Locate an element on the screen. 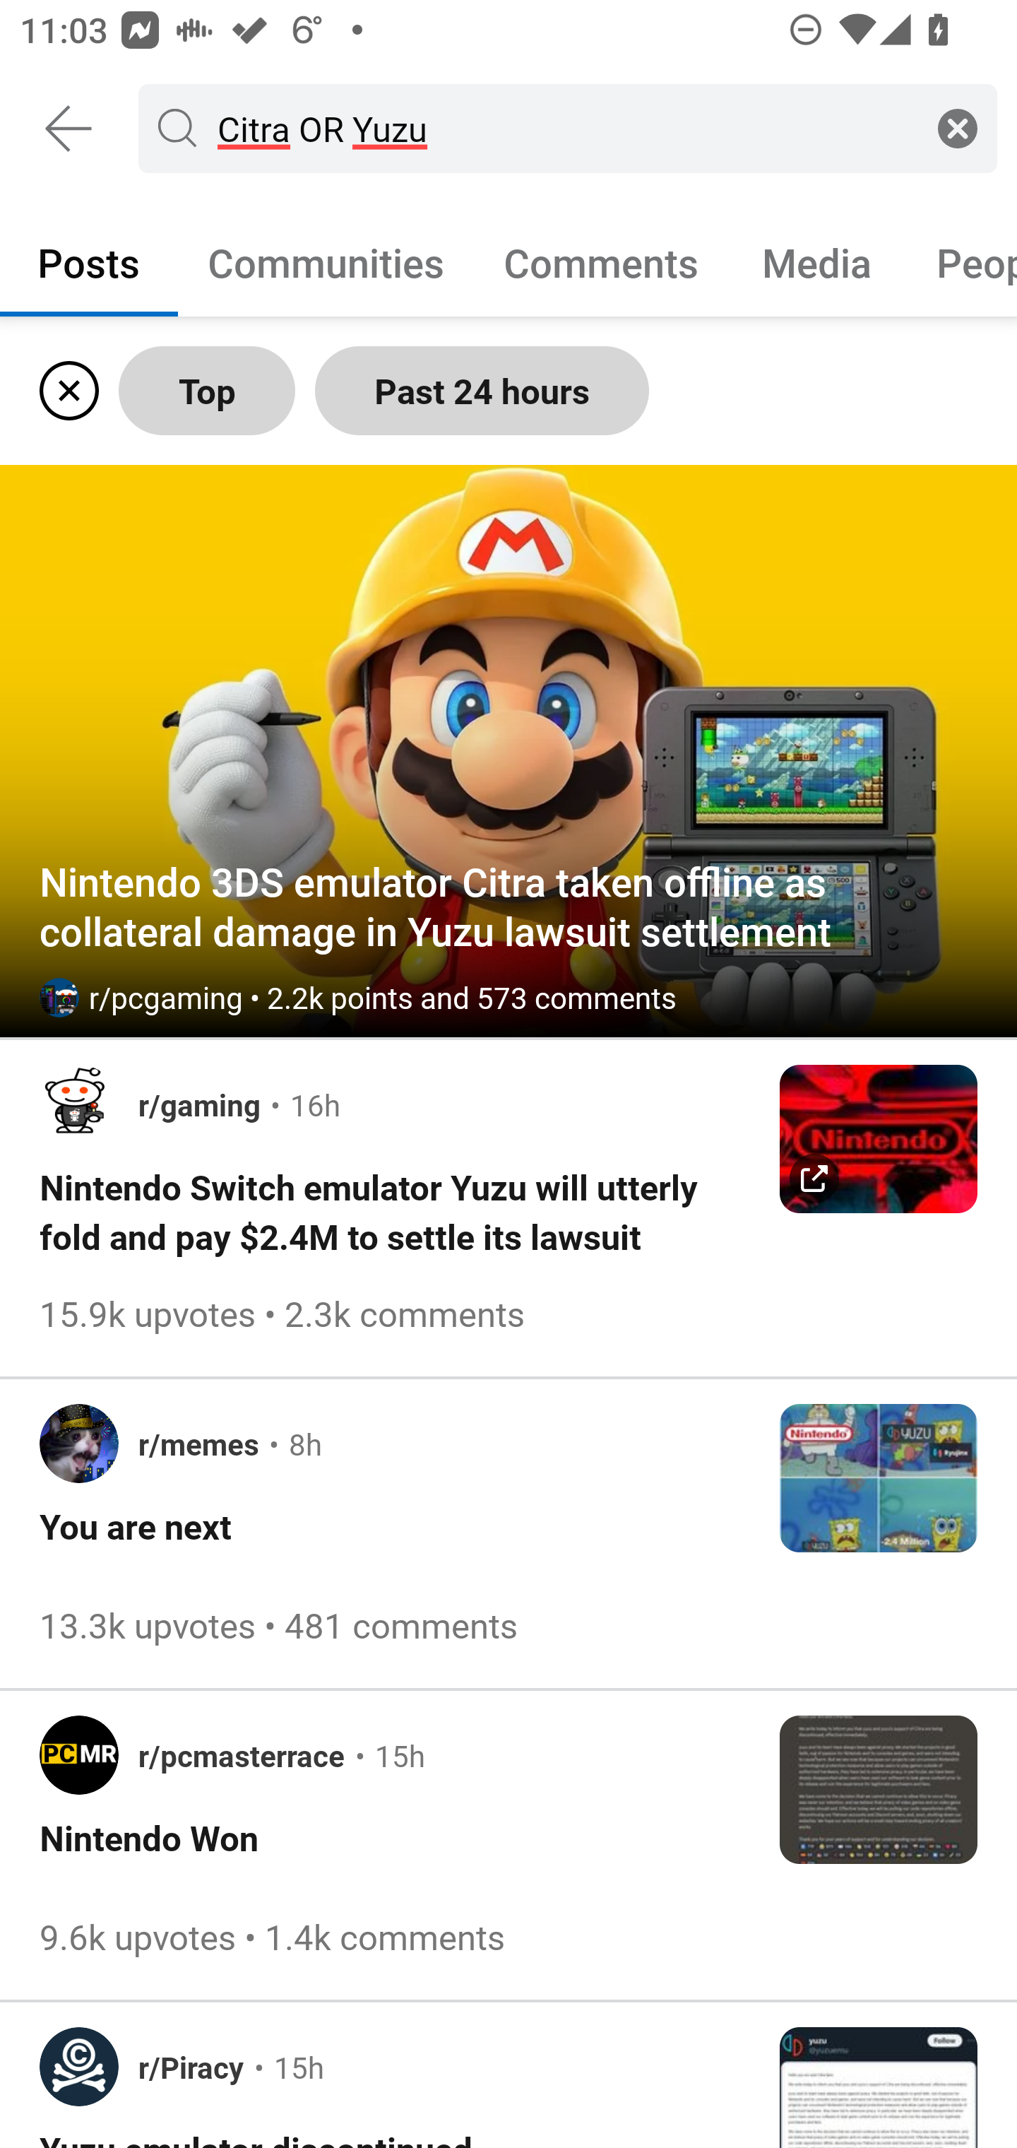 The image size is (1017, 2148). Citra OR Yuzu is located at coordinates (562, 127).